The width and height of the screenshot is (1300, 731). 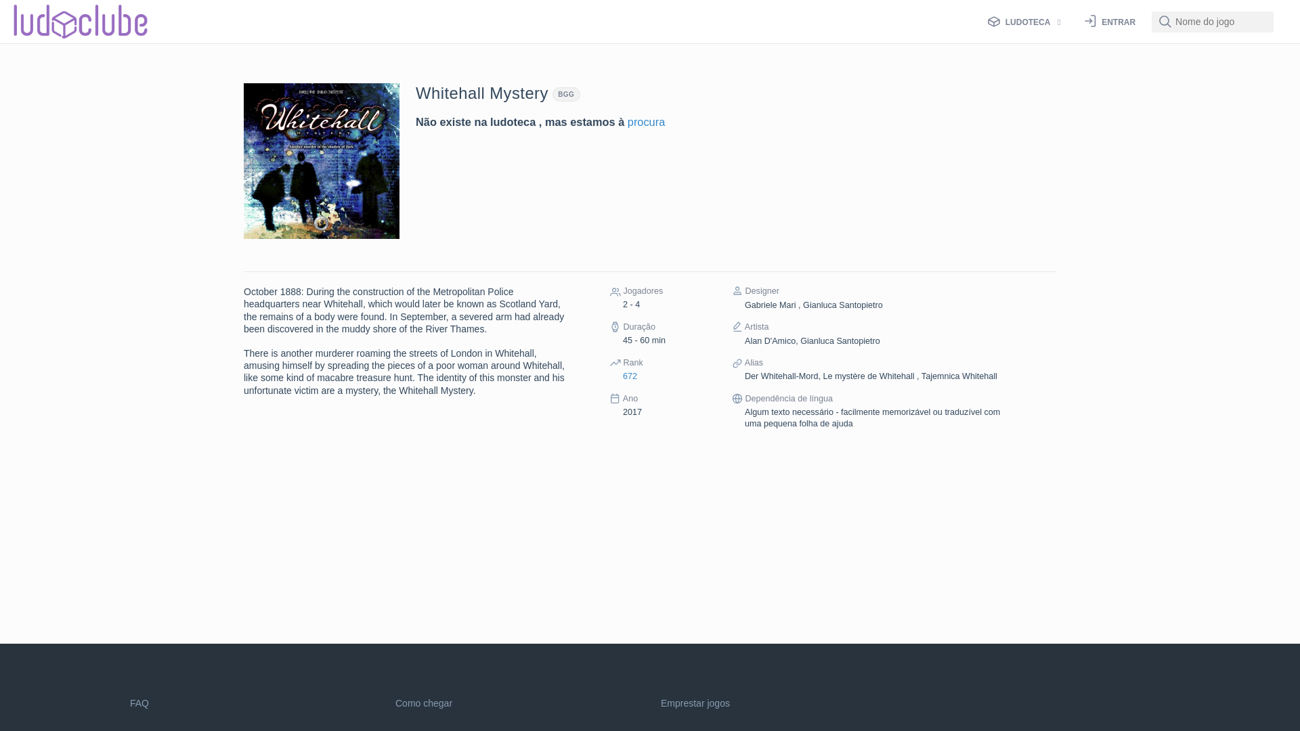 What do you see at coordinates (424, 703) in the screenshot?
I see `Como chegar` at bounding box center [424, 703].